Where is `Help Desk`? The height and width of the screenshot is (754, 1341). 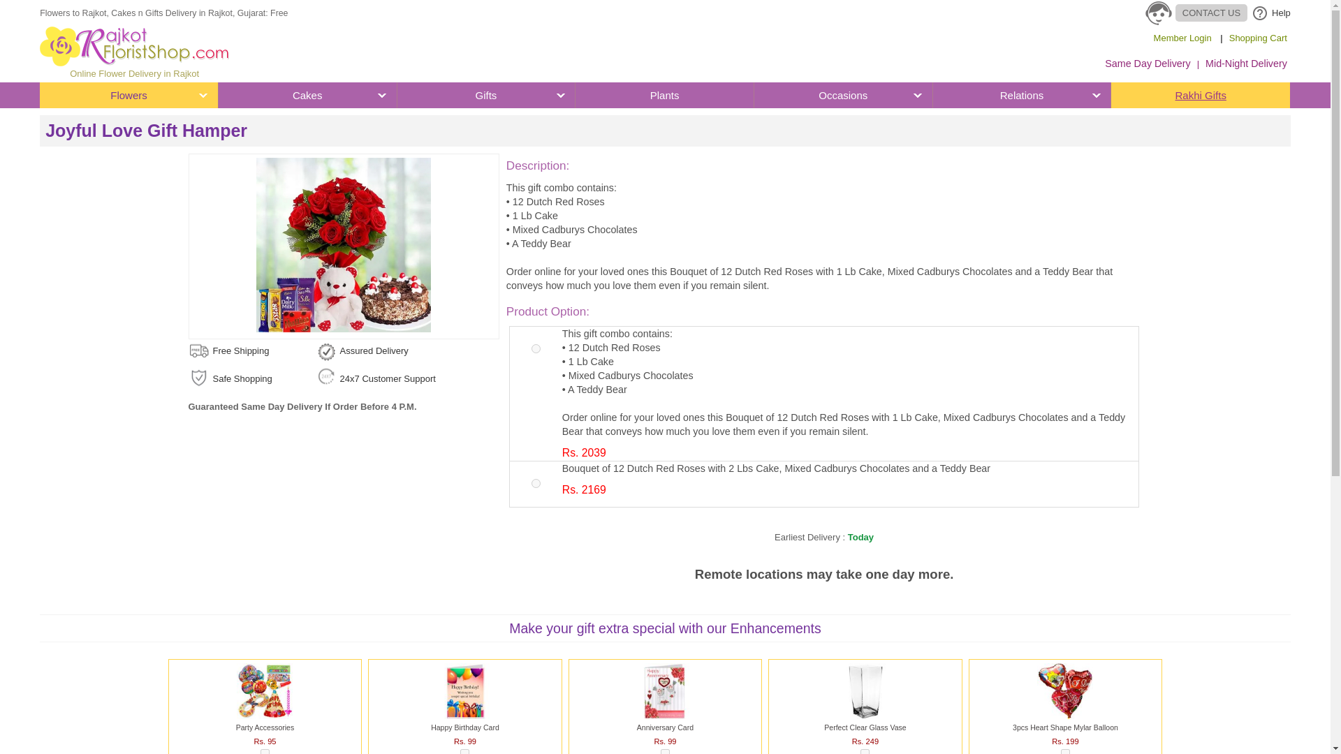
Help Desk is located at coordinates (1268, 13).